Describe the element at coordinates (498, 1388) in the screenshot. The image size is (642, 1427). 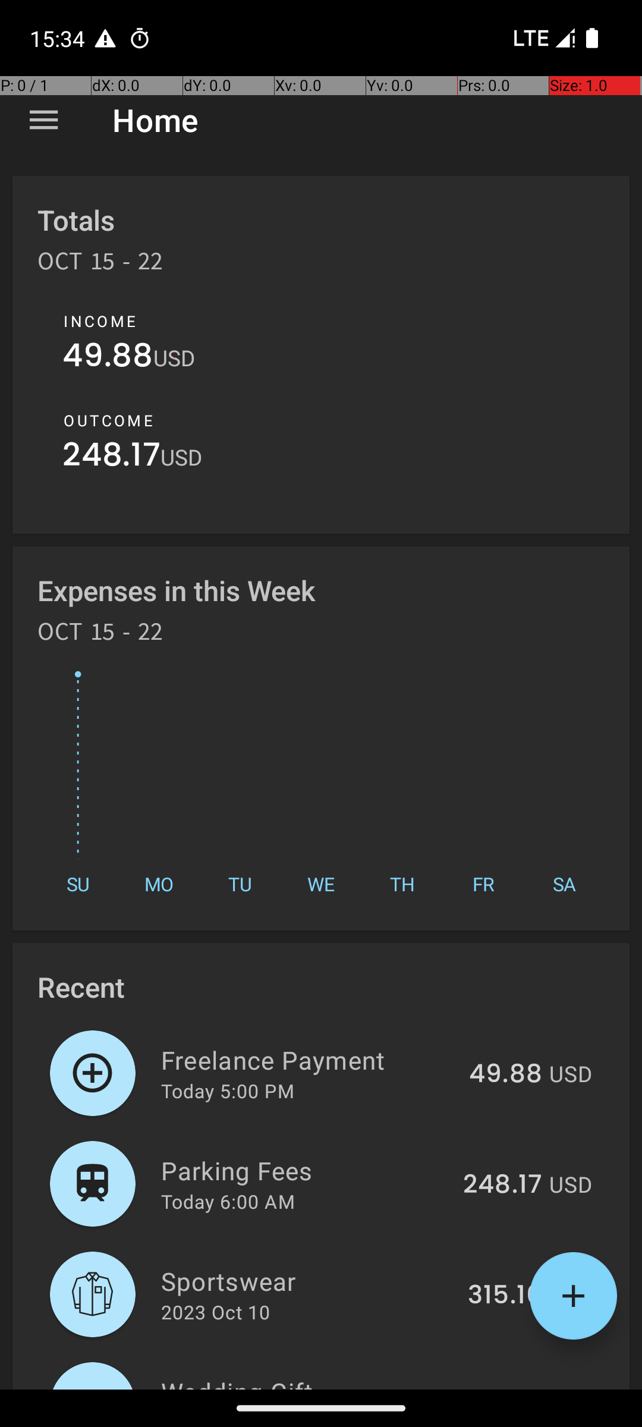
I see `446.28` at that location.